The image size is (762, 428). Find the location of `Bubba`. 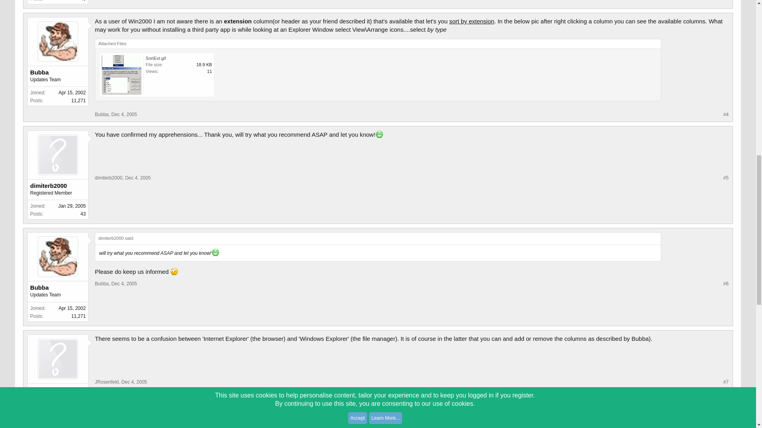

Bubba is located at coordinates (102, 114).